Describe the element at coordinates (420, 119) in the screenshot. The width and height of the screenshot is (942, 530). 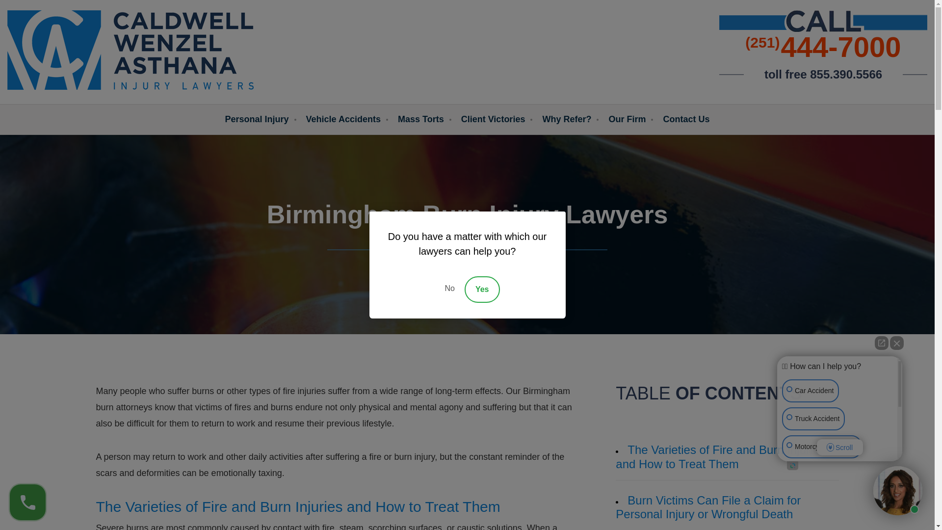
I see `Mass Torts` at that location.